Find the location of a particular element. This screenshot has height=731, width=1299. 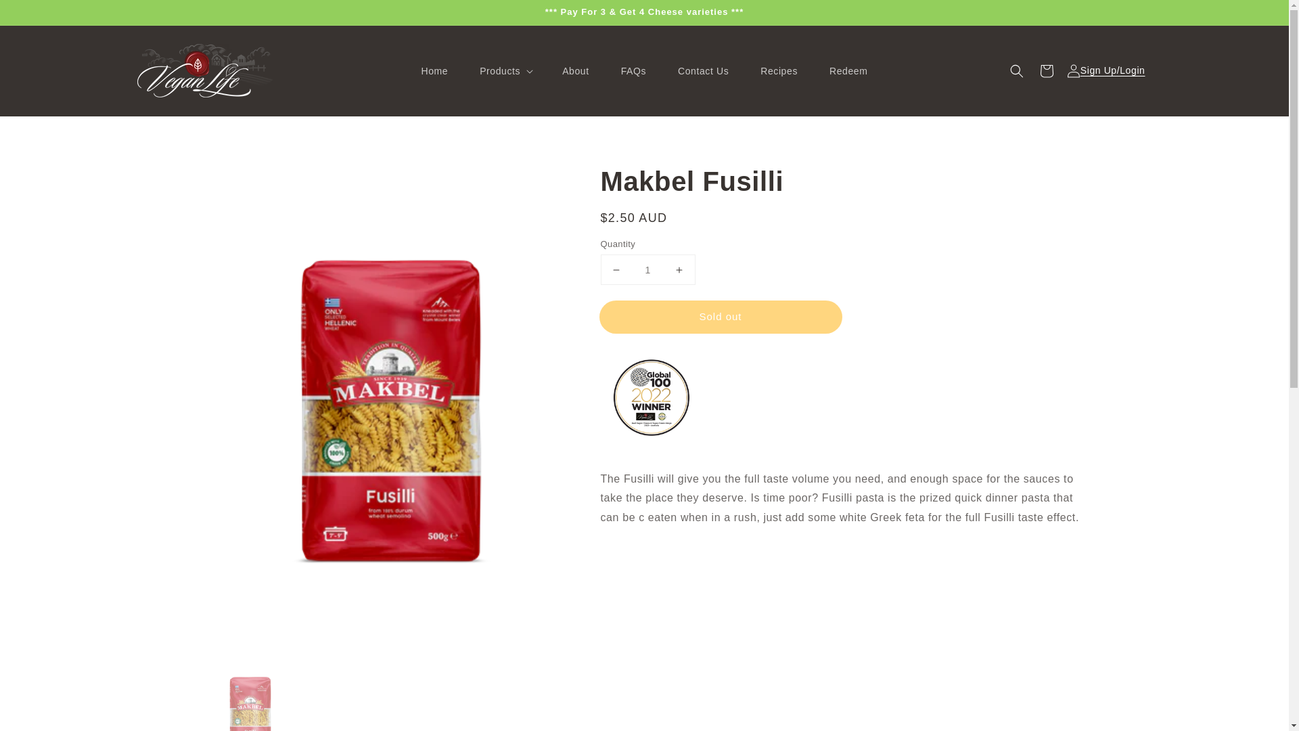

Redeem is located at coordinates (848, 71).